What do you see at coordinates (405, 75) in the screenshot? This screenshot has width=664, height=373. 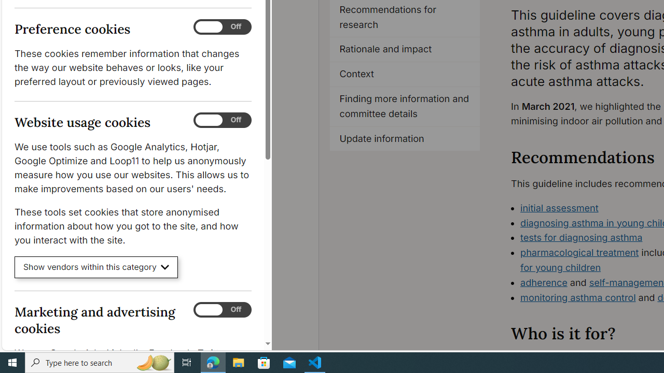 I see `Context` at bounding box center [405, 75].